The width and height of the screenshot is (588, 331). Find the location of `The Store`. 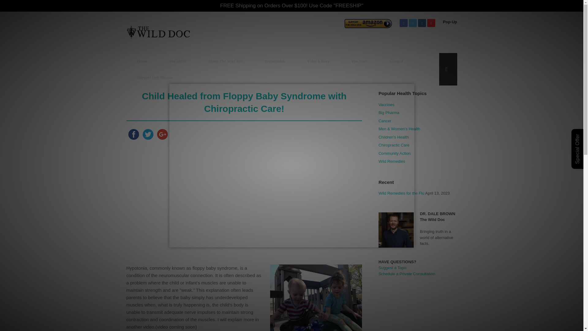

The Store is located at coordinates (360, 61).